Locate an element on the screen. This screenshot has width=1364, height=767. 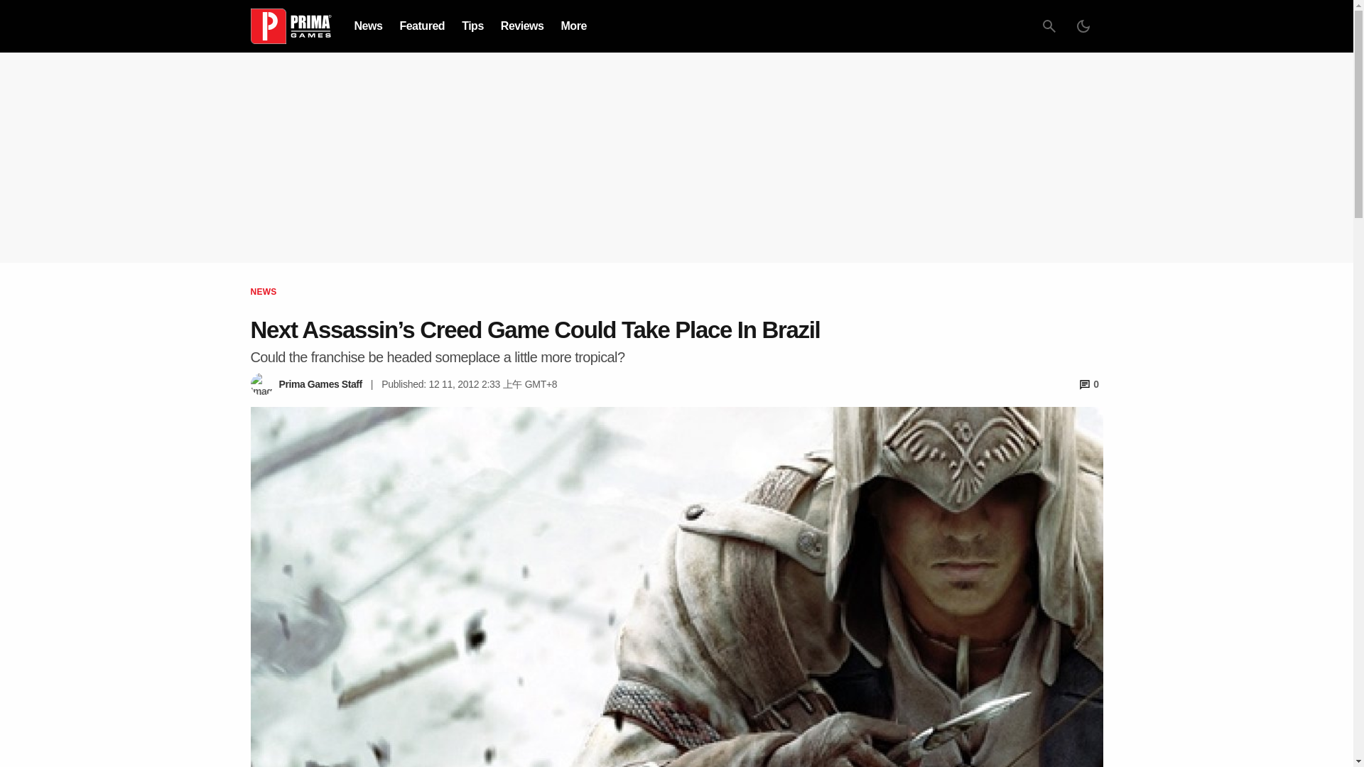
News is located at coordinates (367, 26).